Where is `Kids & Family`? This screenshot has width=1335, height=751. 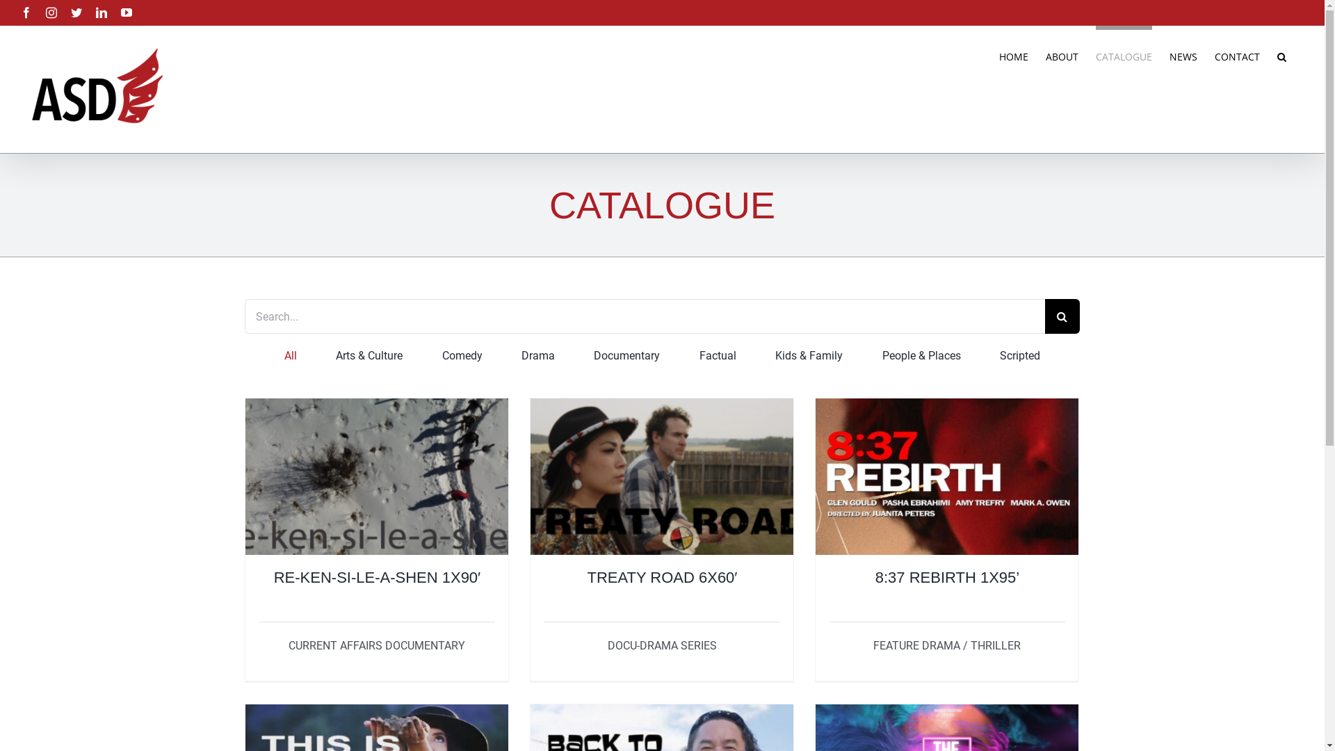 Kids & Family is located at coordinates (809, 356).